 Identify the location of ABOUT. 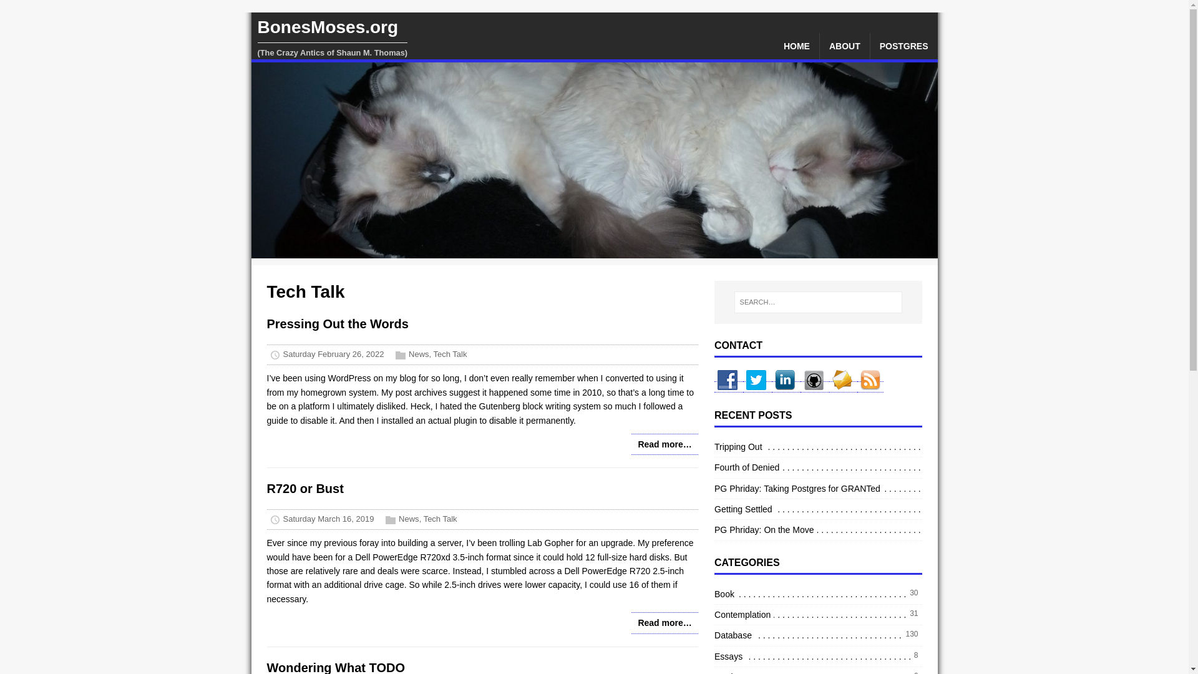
(844, 46).